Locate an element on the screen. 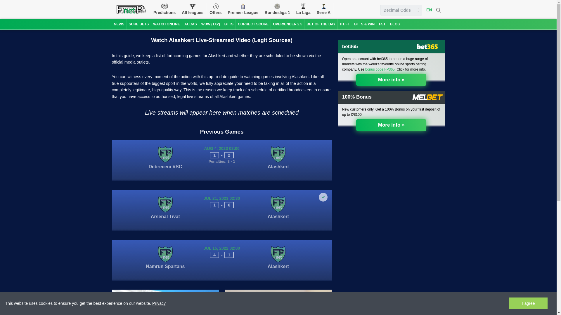 The width and height of the screenshot is (561, 315). ACCAS is located at coordinates (191, 24).